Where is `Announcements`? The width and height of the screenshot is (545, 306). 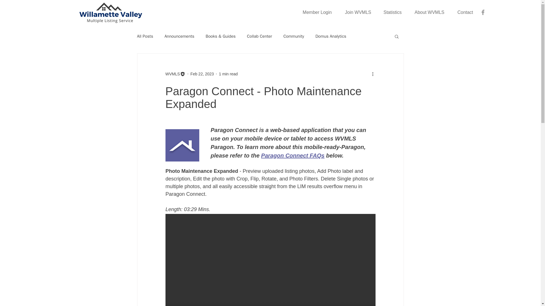
Announcements is located at coordinates (179, 36).